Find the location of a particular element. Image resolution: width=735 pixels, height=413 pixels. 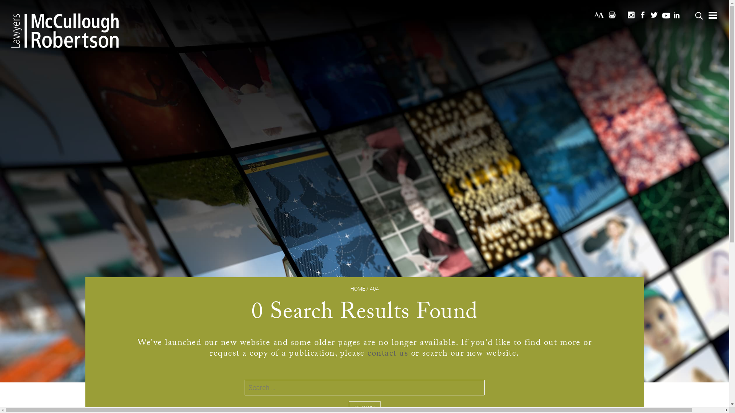

HOME is located at coordinates (358, 289).